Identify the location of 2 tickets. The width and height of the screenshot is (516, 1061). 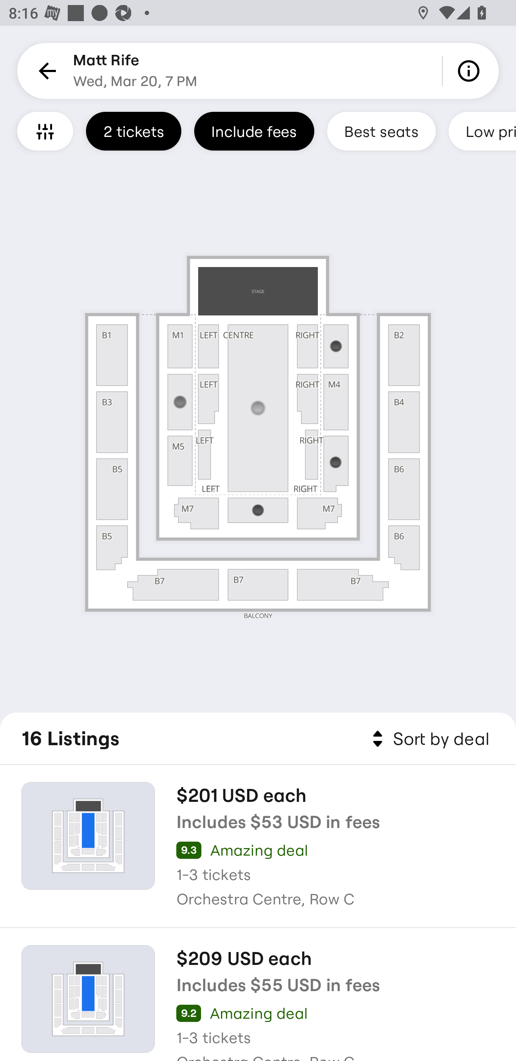
(133, 131).